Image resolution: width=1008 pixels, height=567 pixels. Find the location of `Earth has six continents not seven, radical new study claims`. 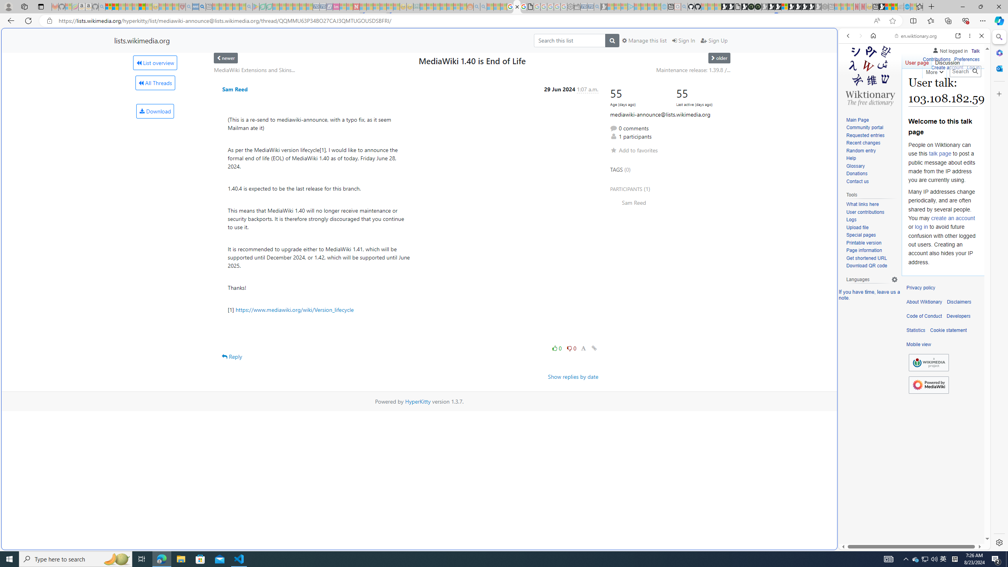

Earth has six continents not seven, radical new study claims is located at coordinates (895, 7).